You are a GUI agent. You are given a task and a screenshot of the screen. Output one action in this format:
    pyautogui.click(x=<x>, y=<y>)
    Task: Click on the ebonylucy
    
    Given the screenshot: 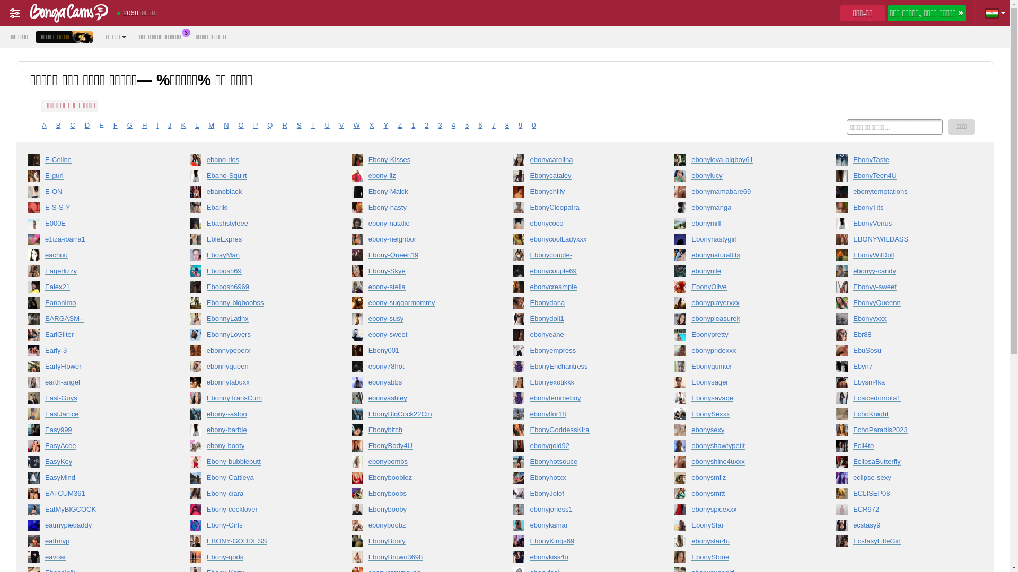 What is the action you would take?
    pyautogui.click(x=740, y=178)
    